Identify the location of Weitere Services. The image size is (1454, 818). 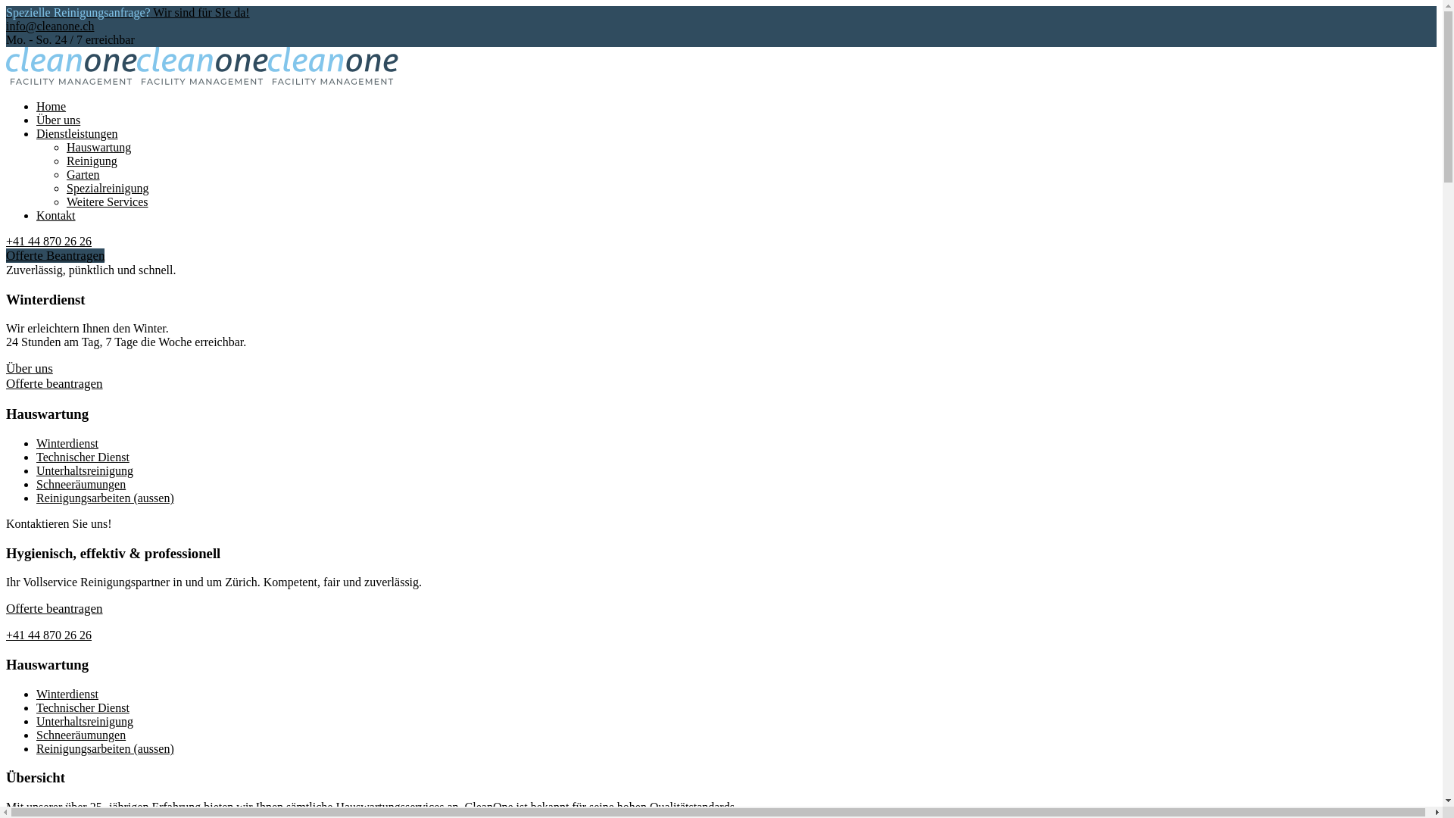
(108, 201).